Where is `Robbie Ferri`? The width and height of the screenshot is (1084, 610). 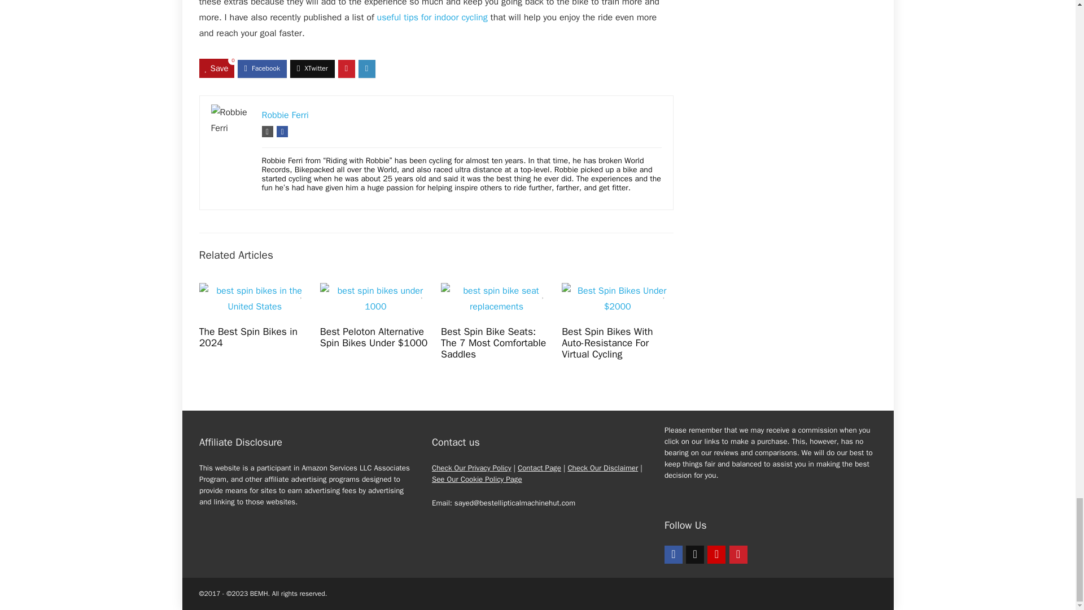 Robbie Ferri is located at coordinates (286, 115).